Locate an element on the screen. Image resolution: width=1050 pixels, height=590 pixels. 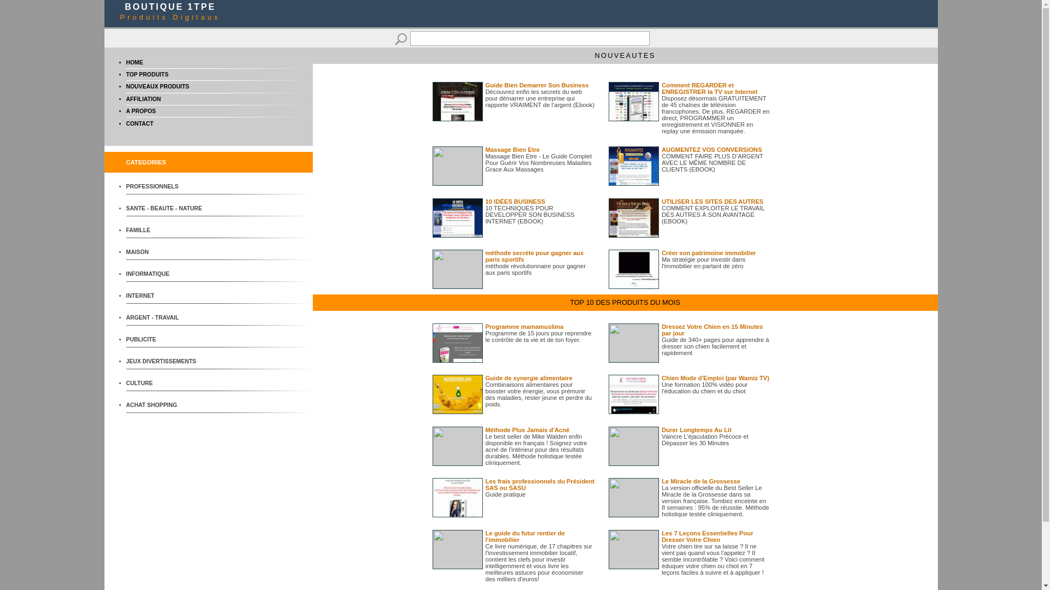
INFORMATIQUE is located at coordinates (167, 274).